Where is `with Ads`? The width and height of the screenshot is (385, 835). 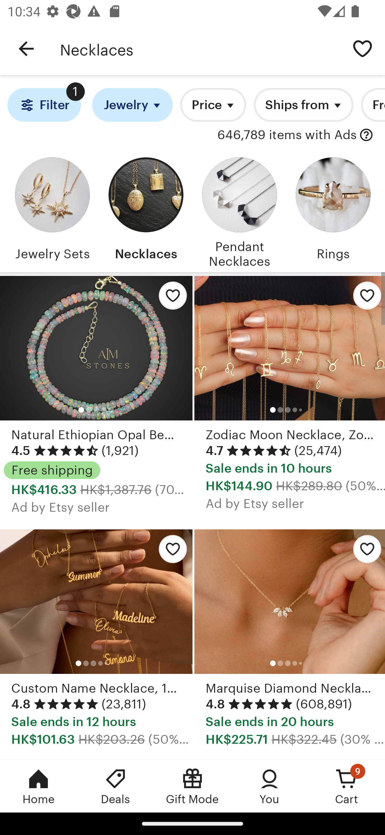
with Ads is located at coordinates (366, 135).